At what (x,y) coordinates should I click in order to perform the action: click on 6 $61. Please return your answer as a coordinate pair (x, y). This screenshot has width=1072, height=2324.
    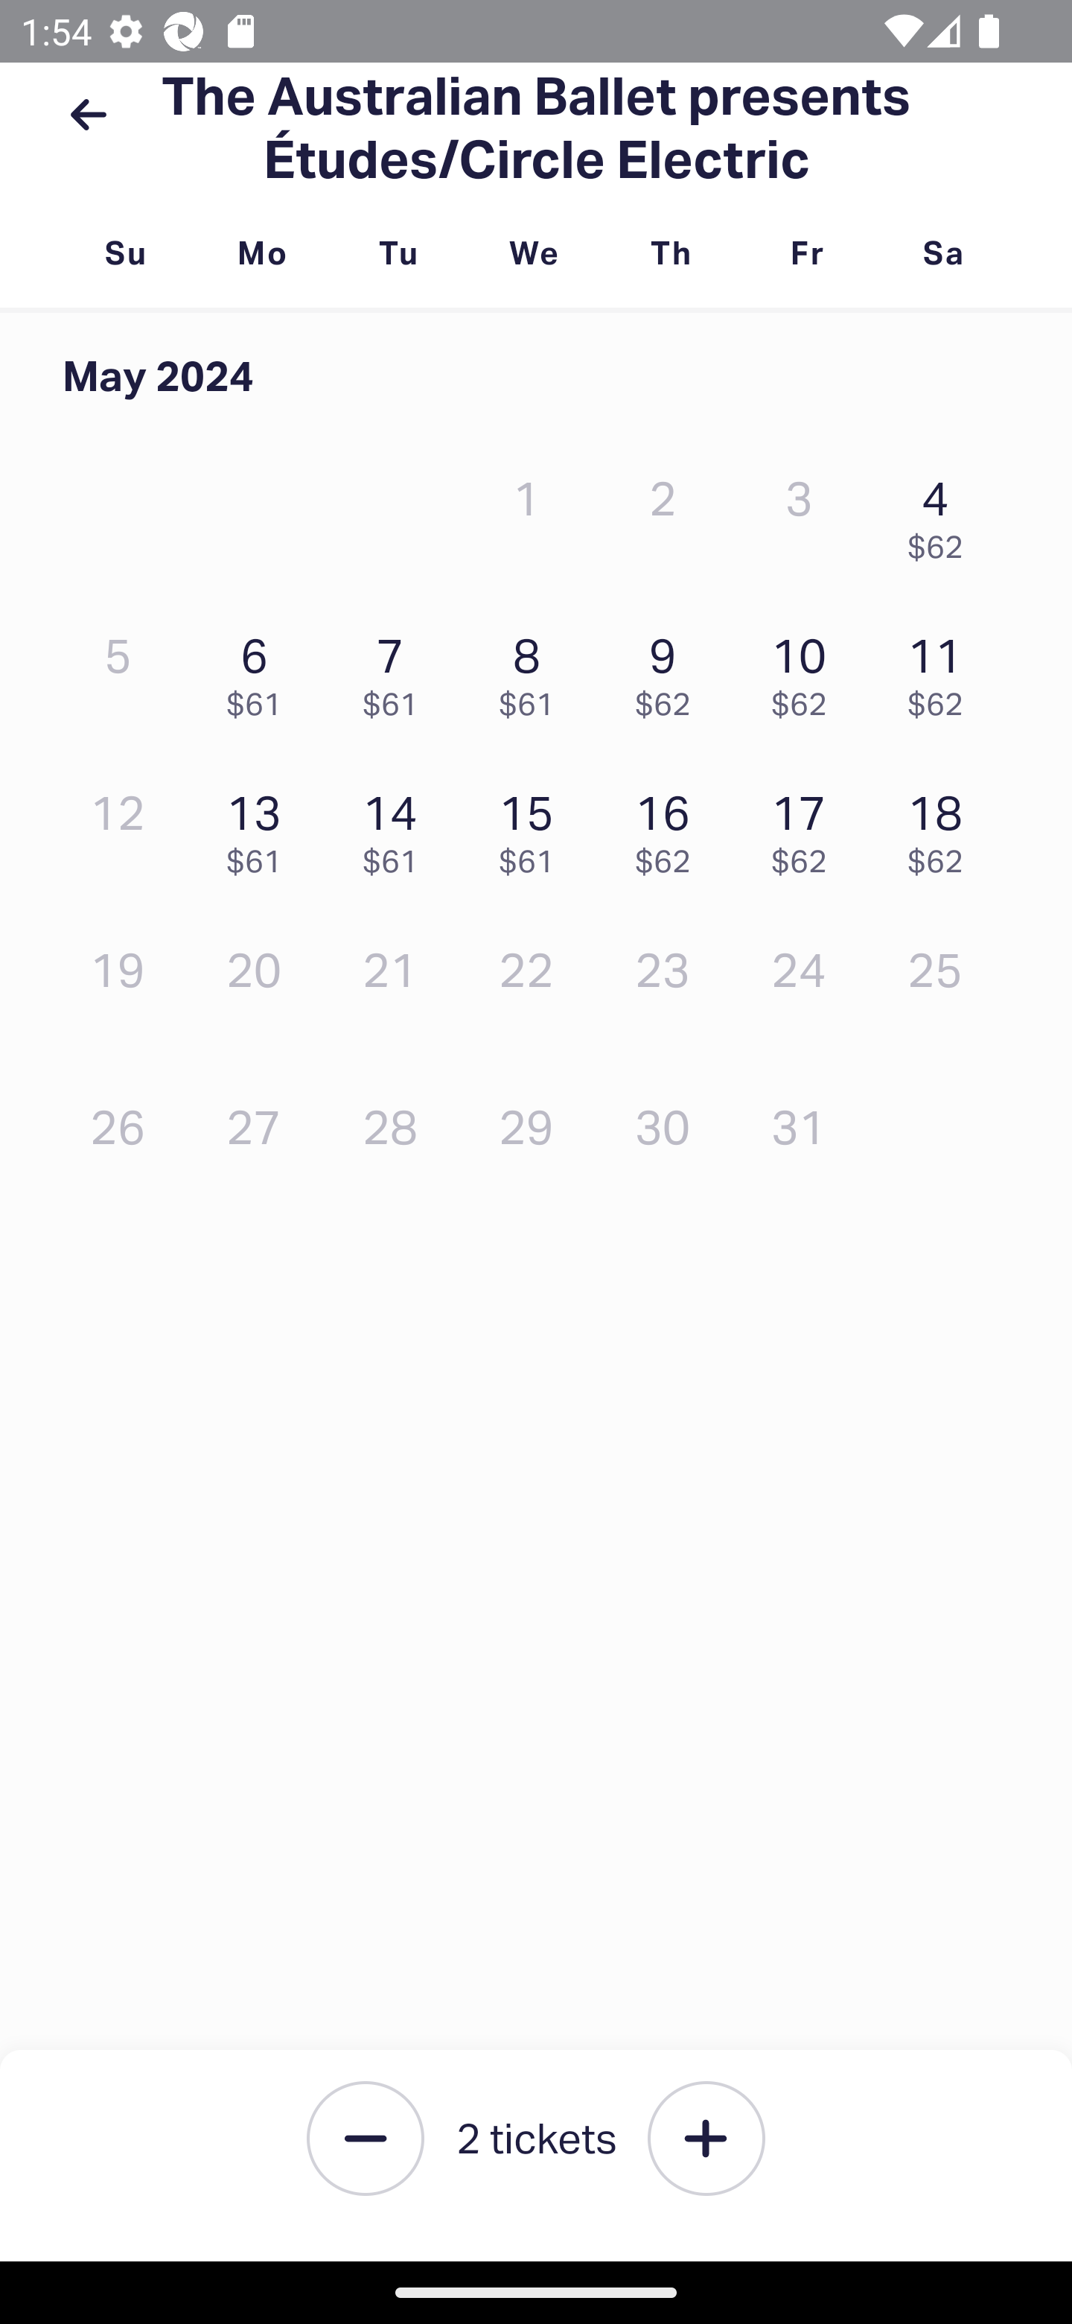
    Looking at the image, I should click on (261, 670).